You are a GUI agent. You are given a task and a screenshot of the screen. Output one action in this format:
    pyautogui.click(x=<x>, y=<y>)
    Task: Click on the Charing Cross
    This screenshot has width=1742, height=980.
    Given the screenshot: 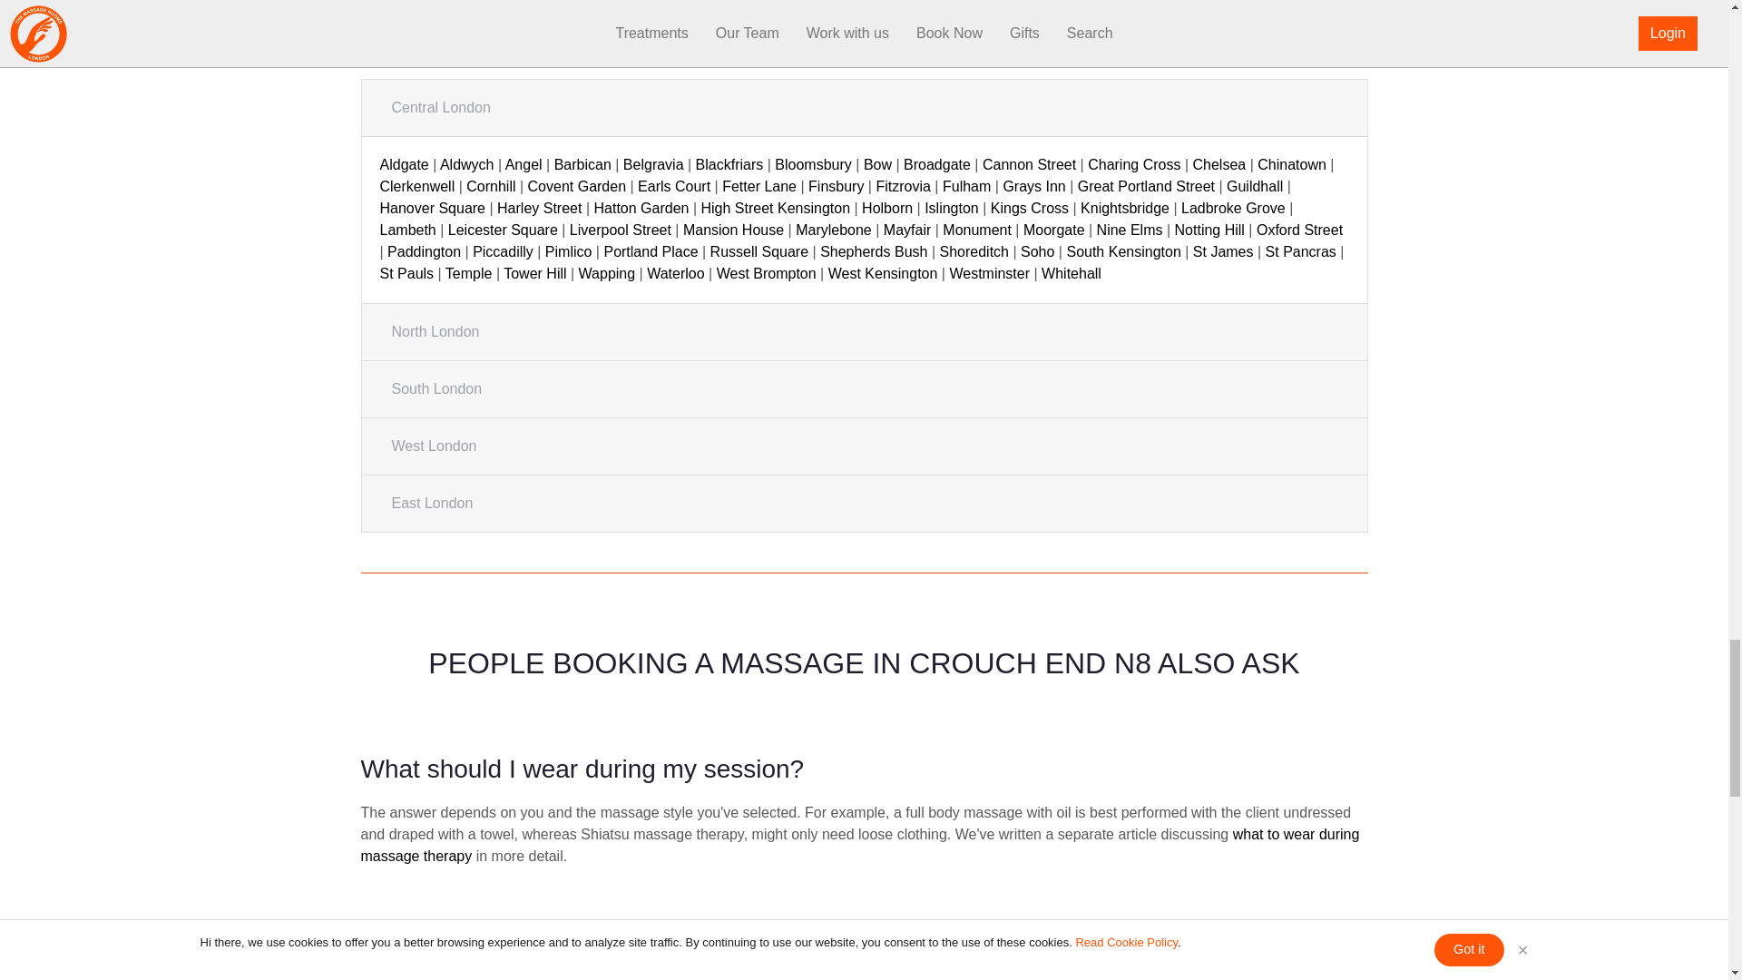 What is the action you would take?
    pyautogui.click(x=1134, y=164)
    